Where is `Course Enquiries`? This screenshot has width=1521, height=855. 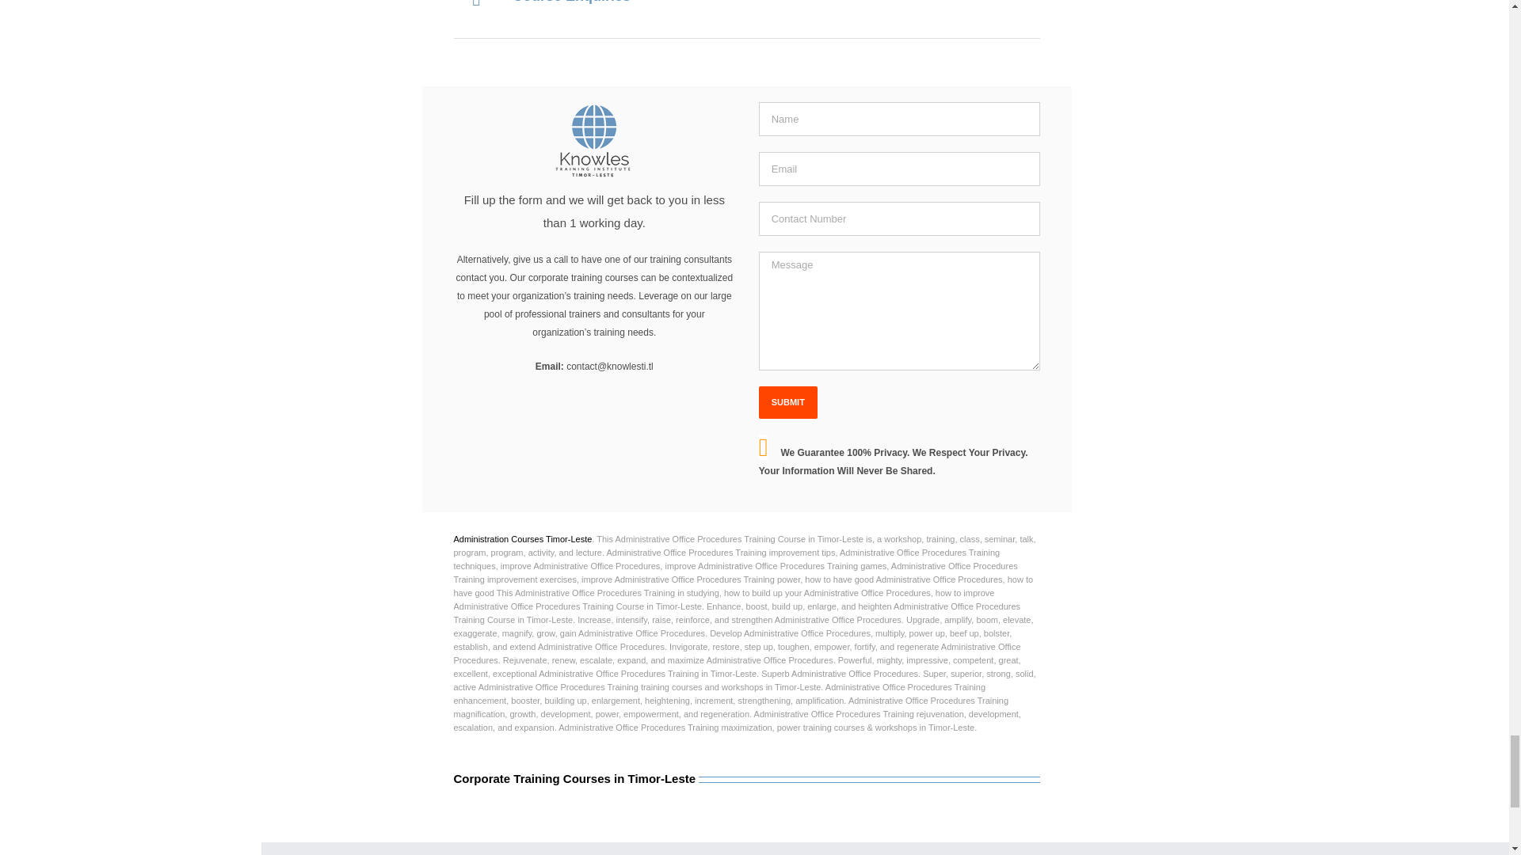
Course Enquiries is located at coordinates (746, 40).